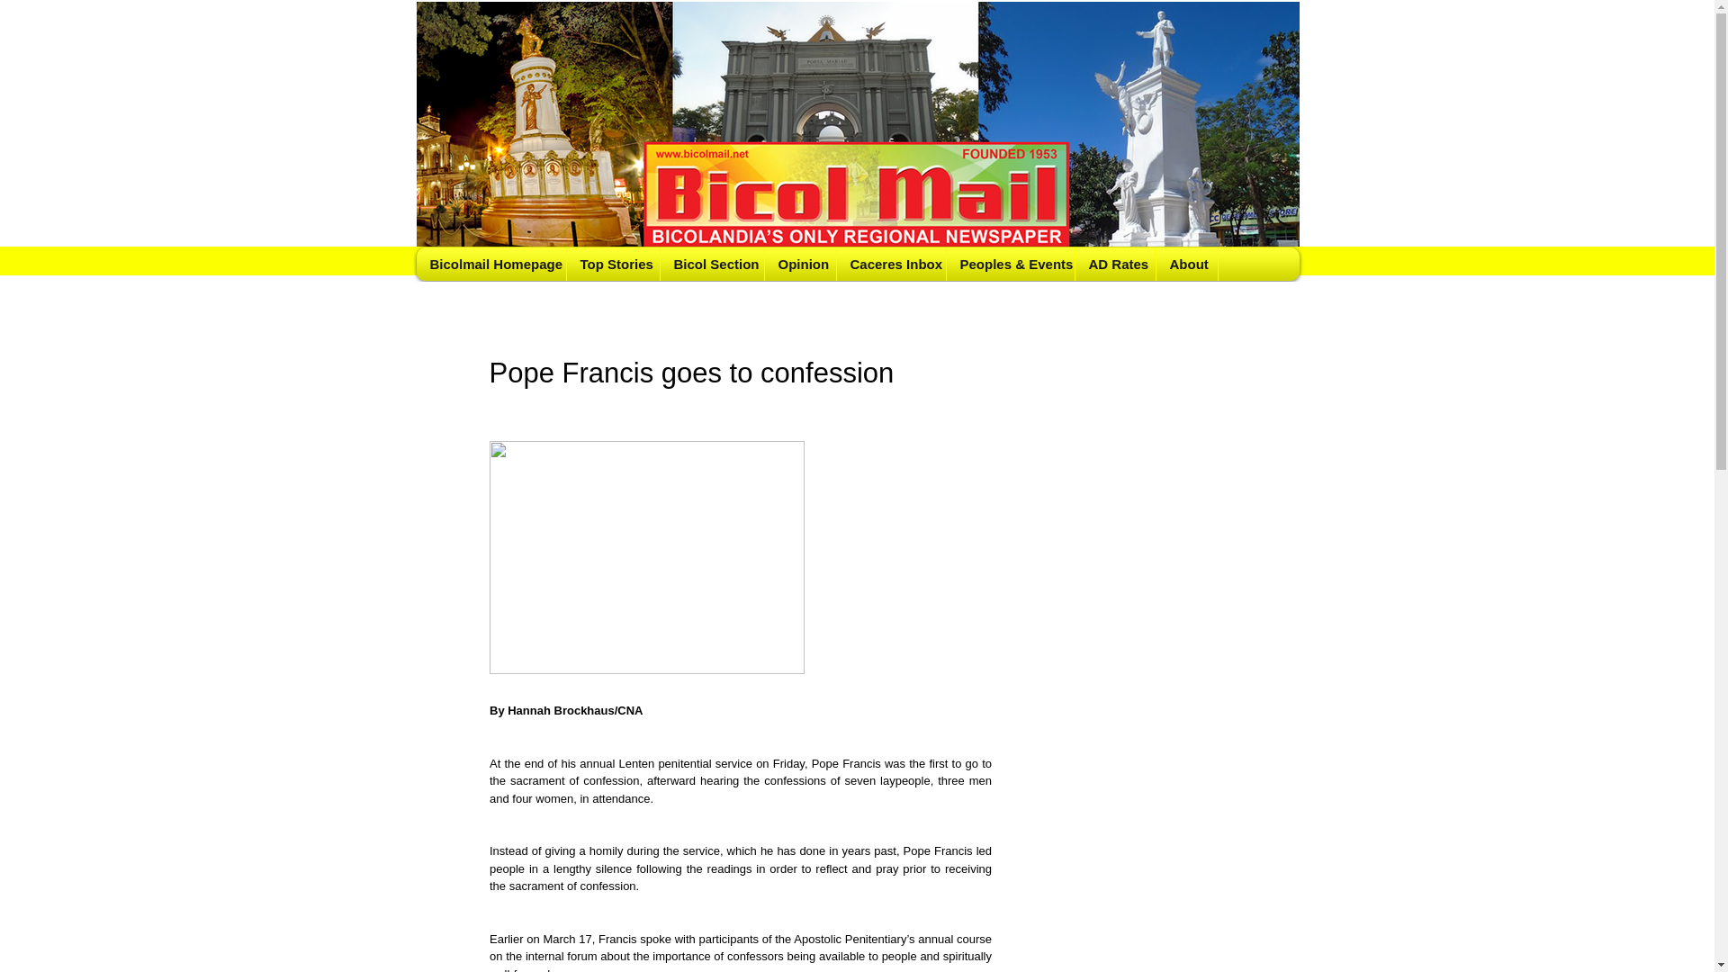  What do you see at coordinates (711, 265) in the screenshot?
I see `Bicol Section` at bounding box center [711, 265].